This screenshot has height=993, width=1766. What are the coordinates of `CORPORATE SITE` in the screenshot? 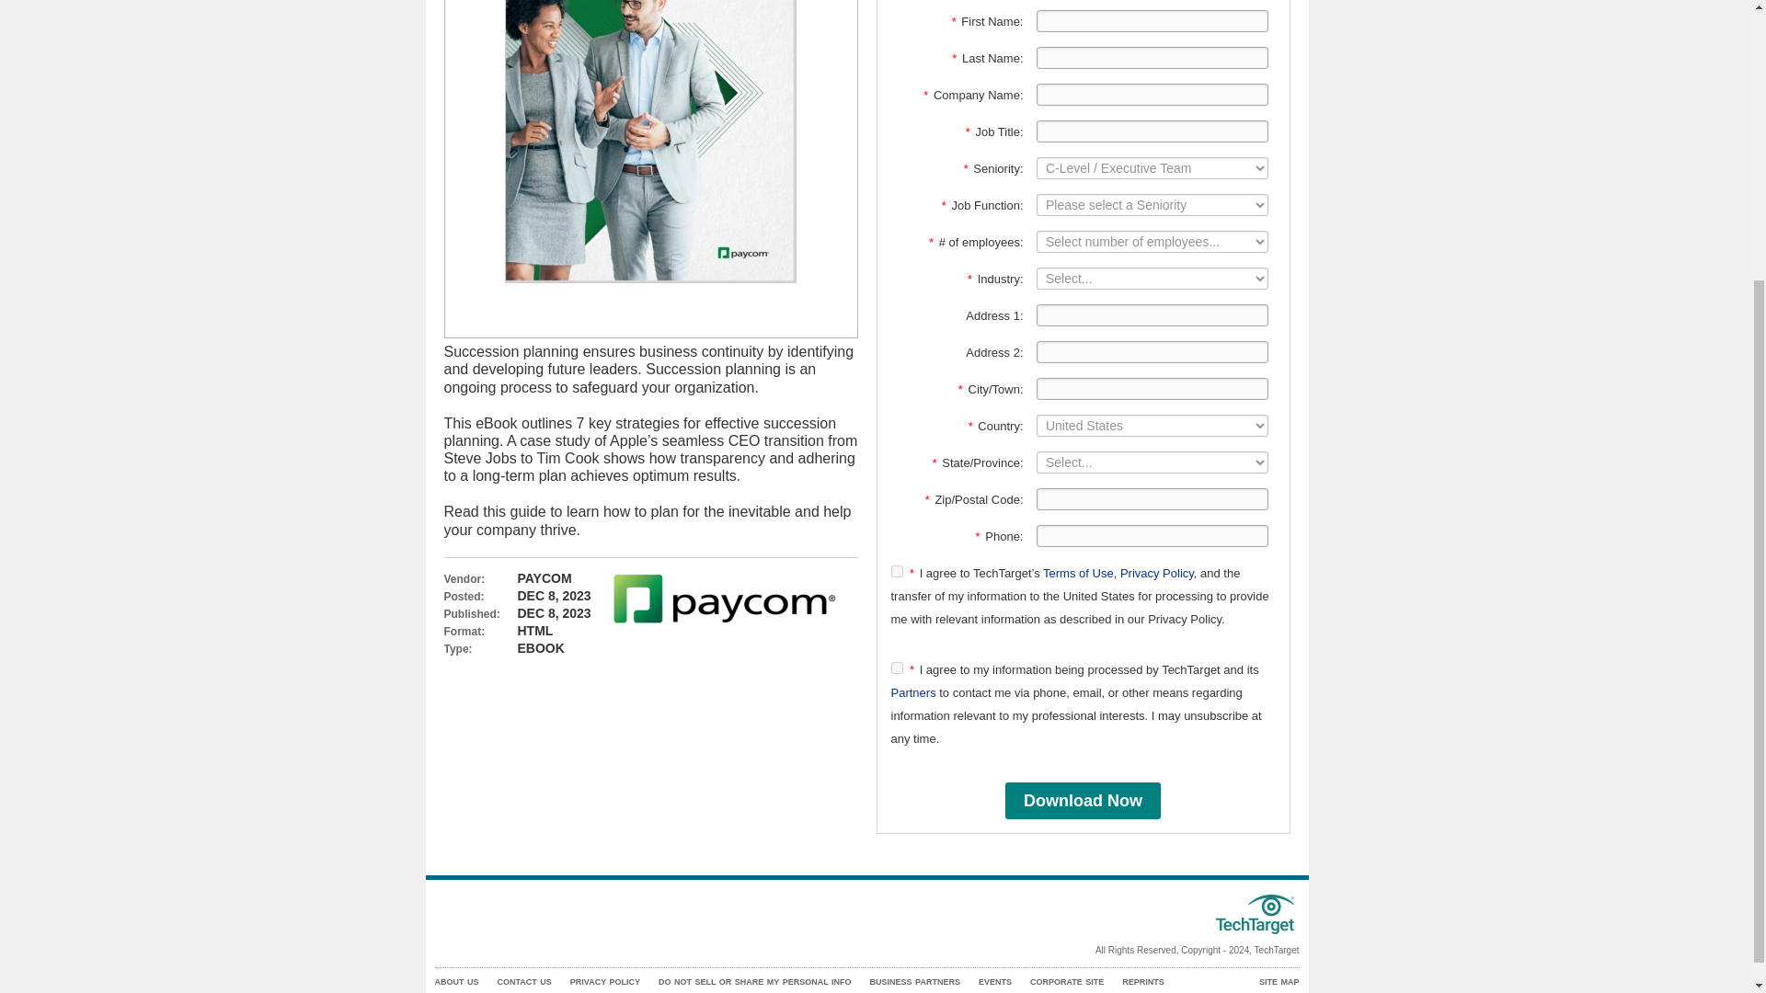 It's located at (1067, 982).